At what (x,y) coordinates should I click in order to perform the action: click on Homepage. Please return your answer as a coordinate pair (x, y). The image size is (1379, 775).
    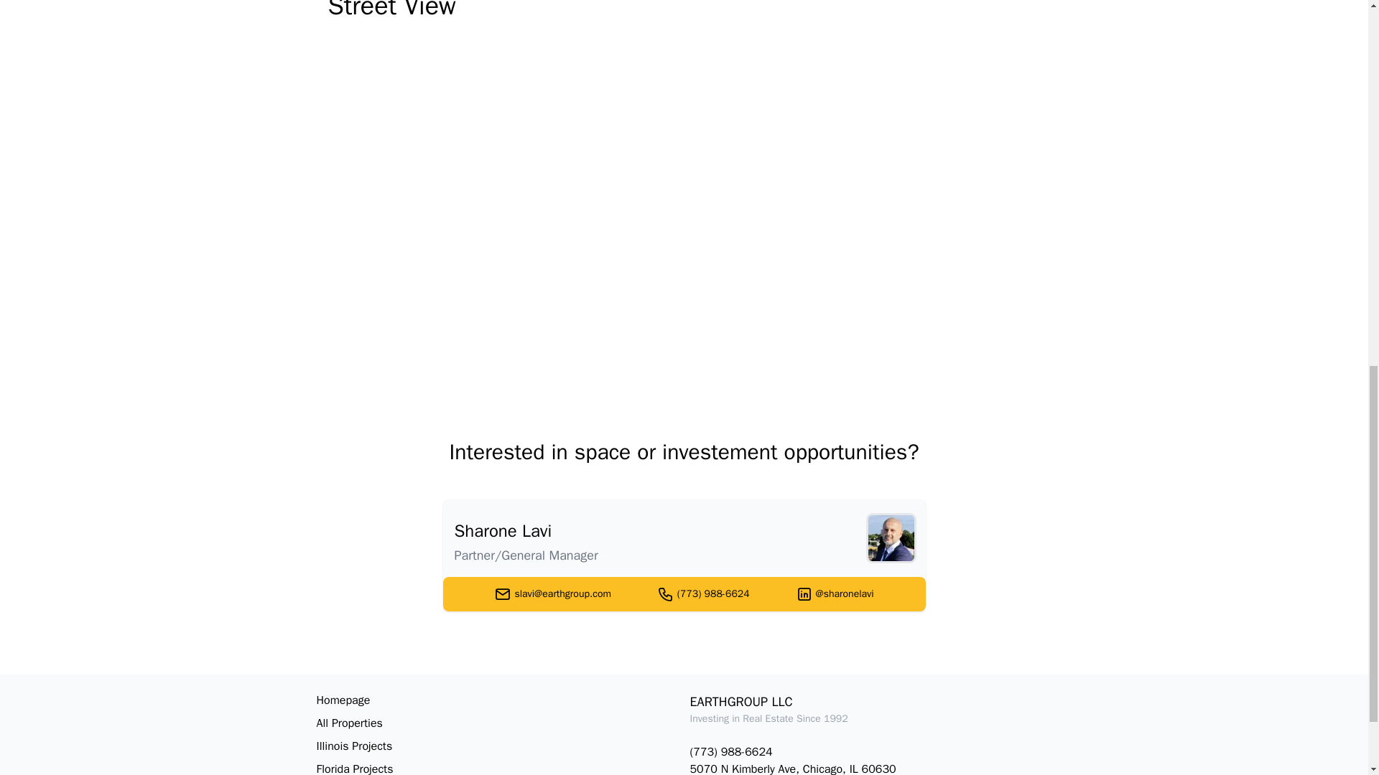
    Looking at the image, I should click on (497, 700).